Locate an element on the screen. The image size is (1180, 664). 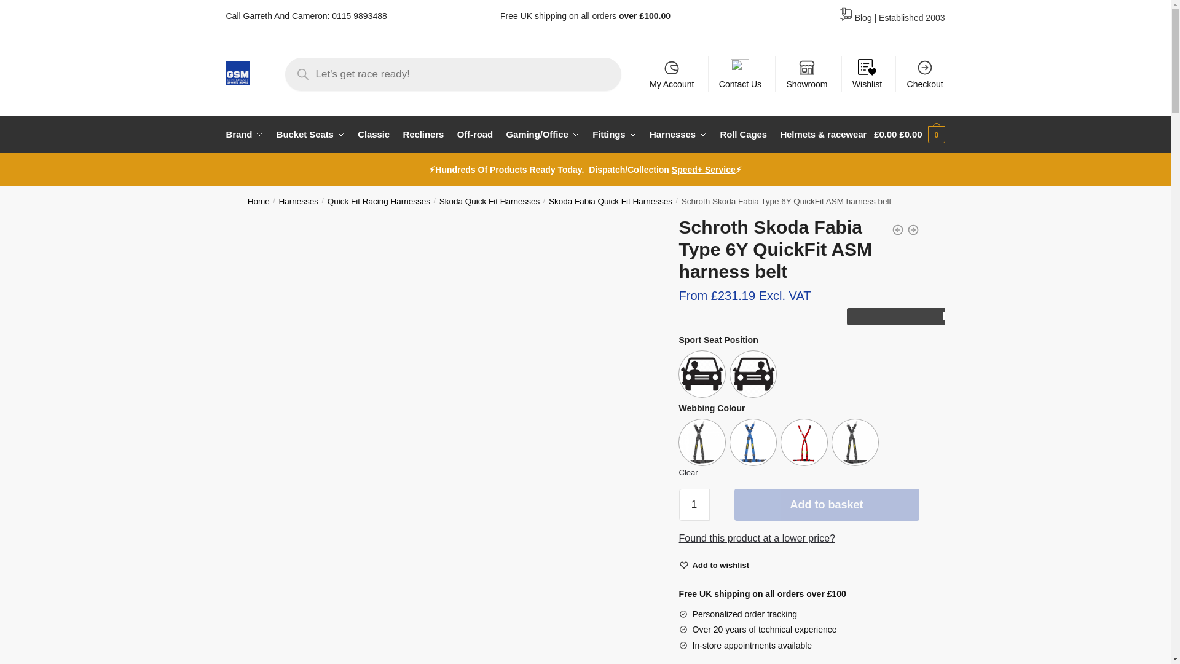
Contact Us is located at coordinates (740, 74).